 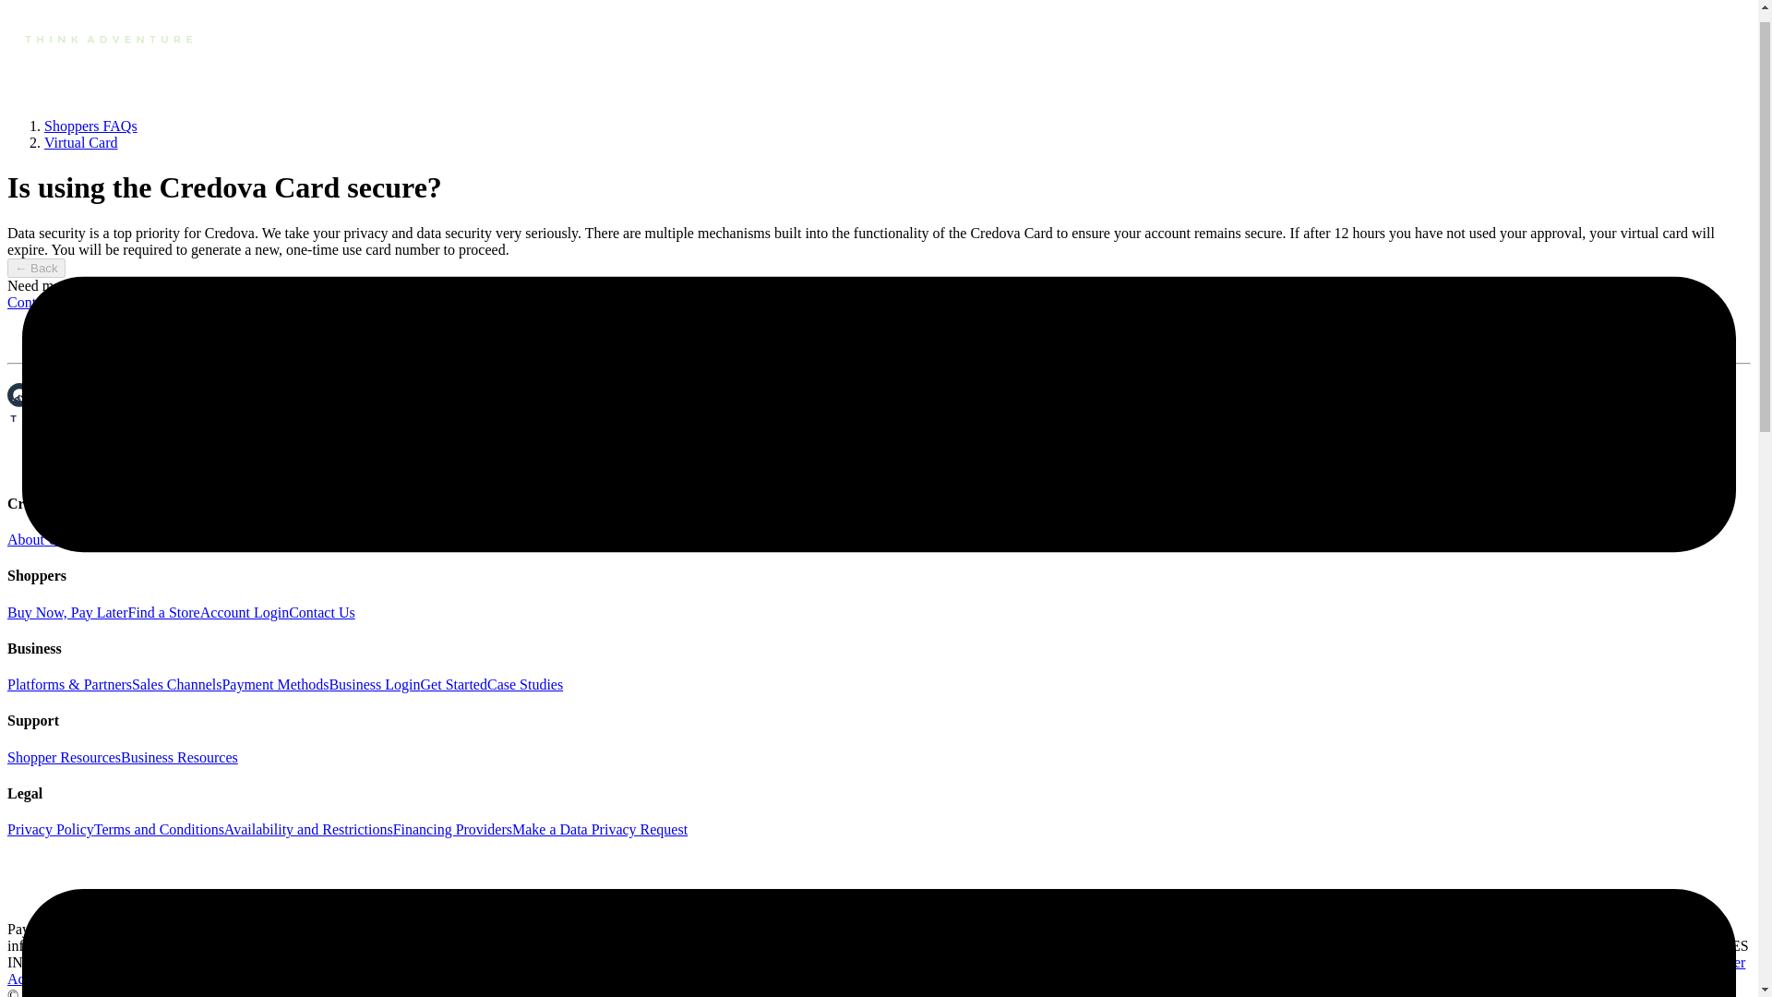 What do you see at coordinates (90, 126) in the screenshot?
I see `Shoppers FAQs` at bounding box center [90, 126].